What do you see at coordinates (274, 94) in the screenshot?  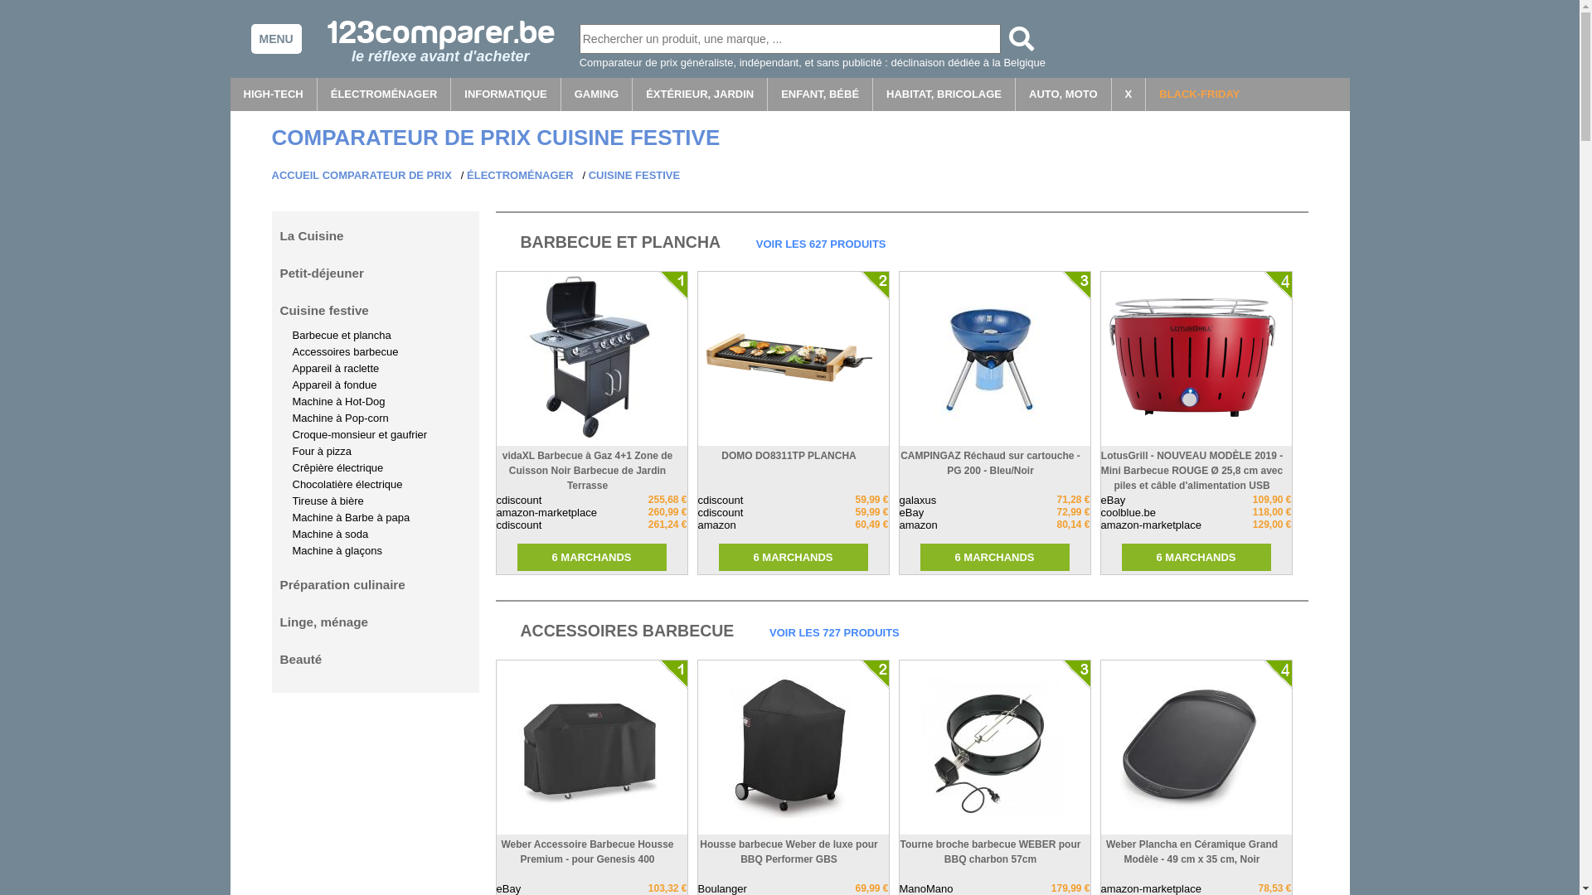 I see `HIGH-TECH` at bounding box center [274, 94].